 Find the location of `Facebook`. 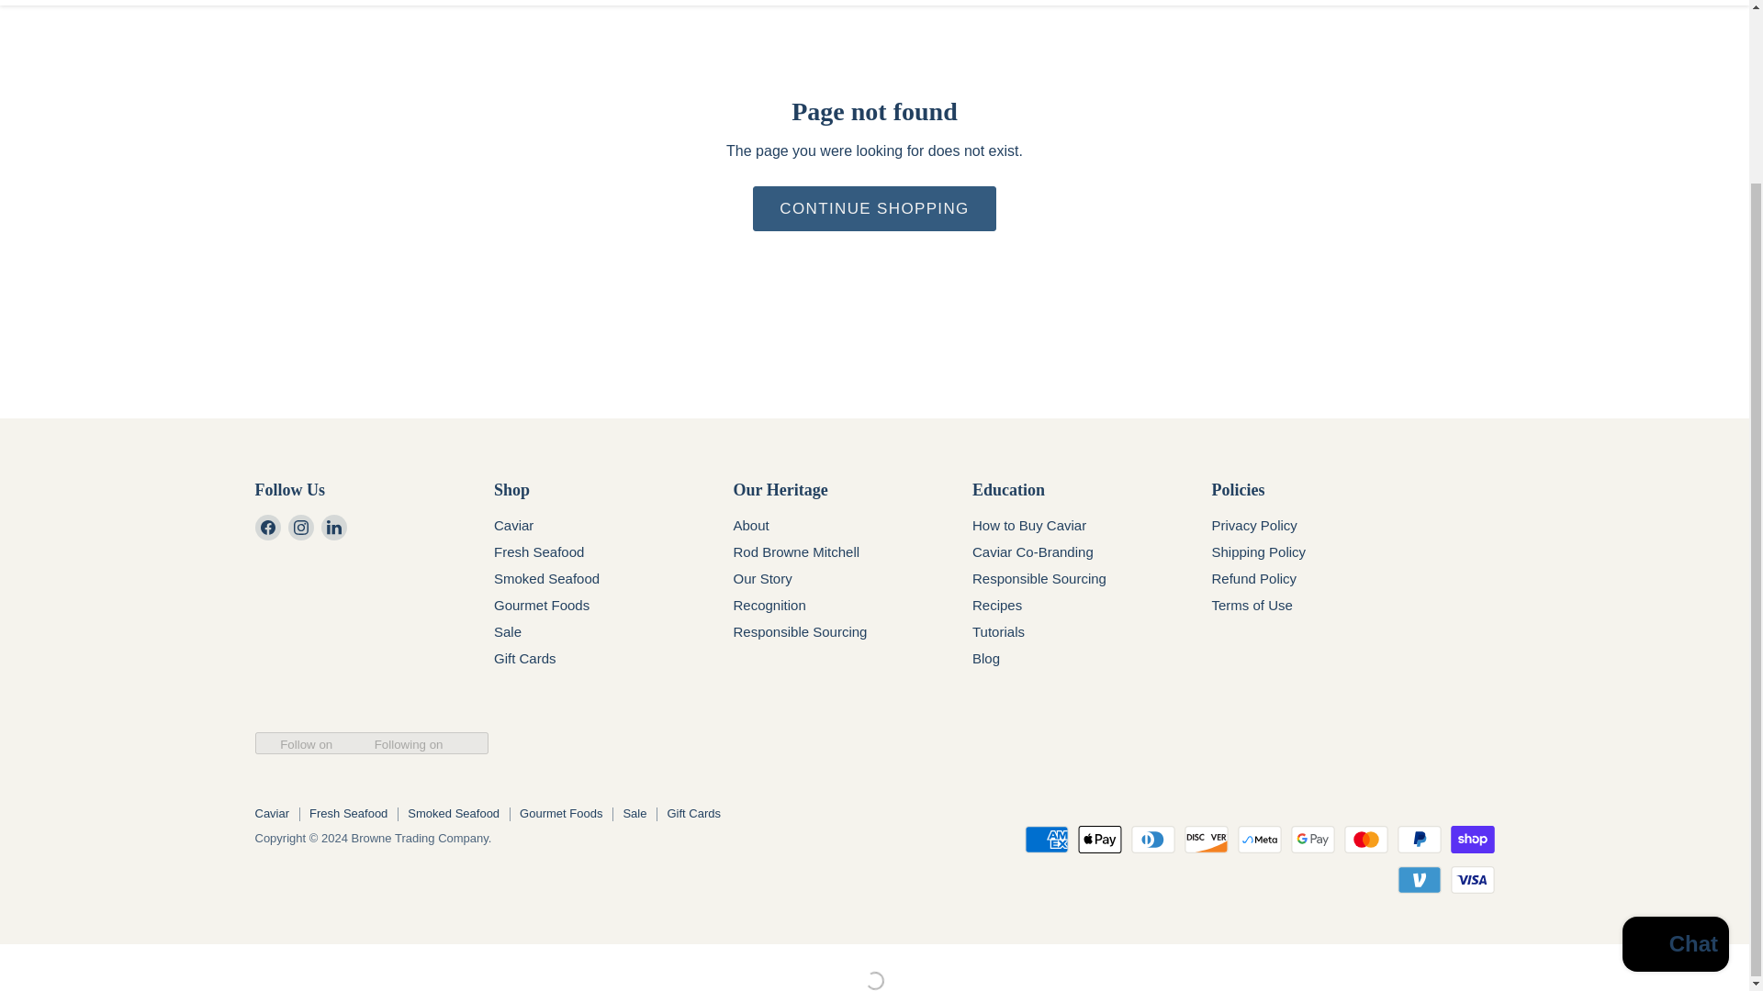

Facebook is located at coordinates (268, 527).